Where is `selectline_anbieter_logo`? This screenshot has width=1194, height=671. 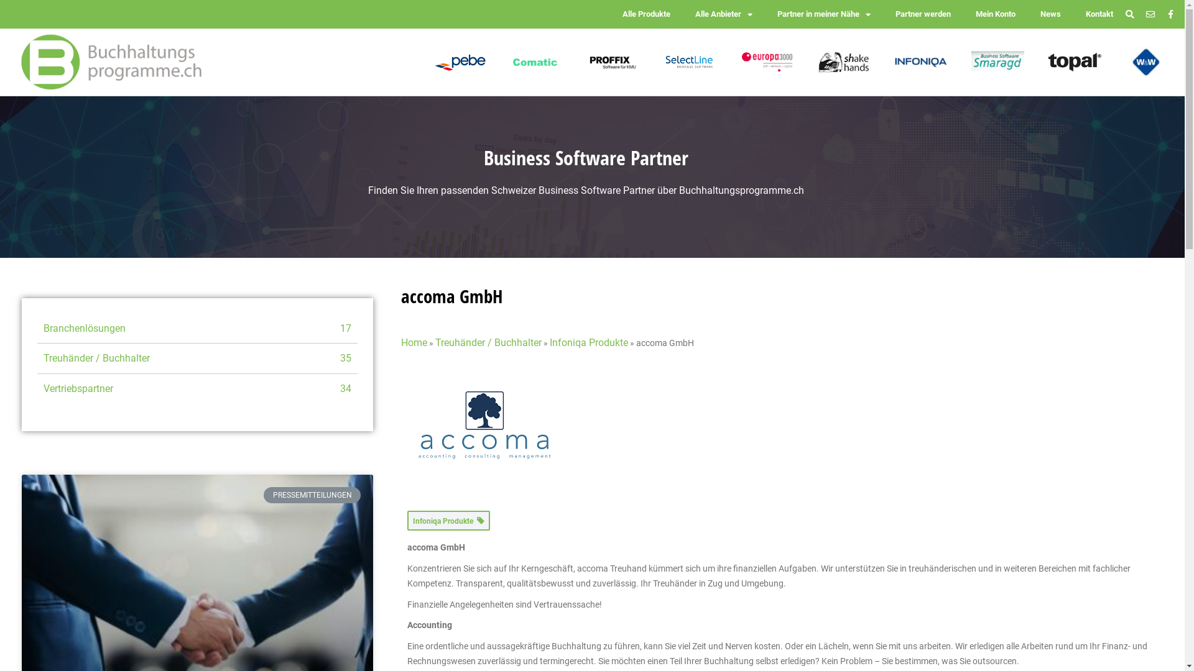 selectline_anbieter_logo is located at coordinates (690, 62).